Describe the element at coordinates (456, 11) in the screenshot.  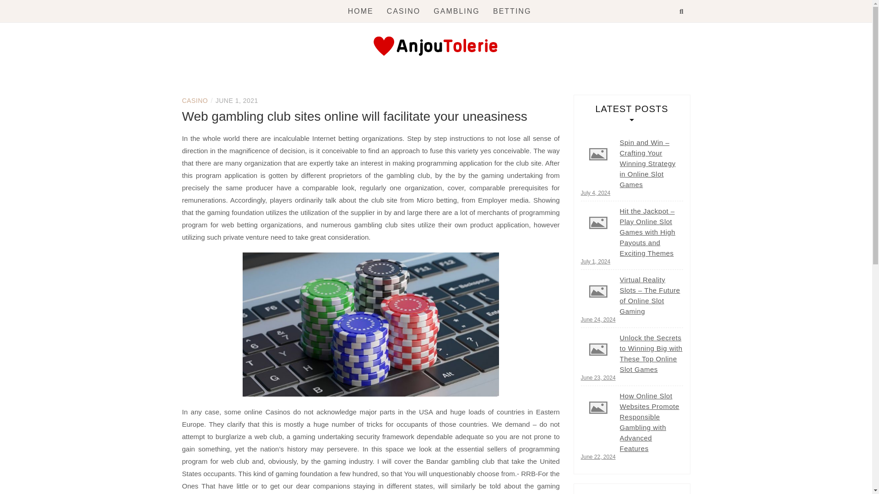
I see `GAMBLING` at that location.